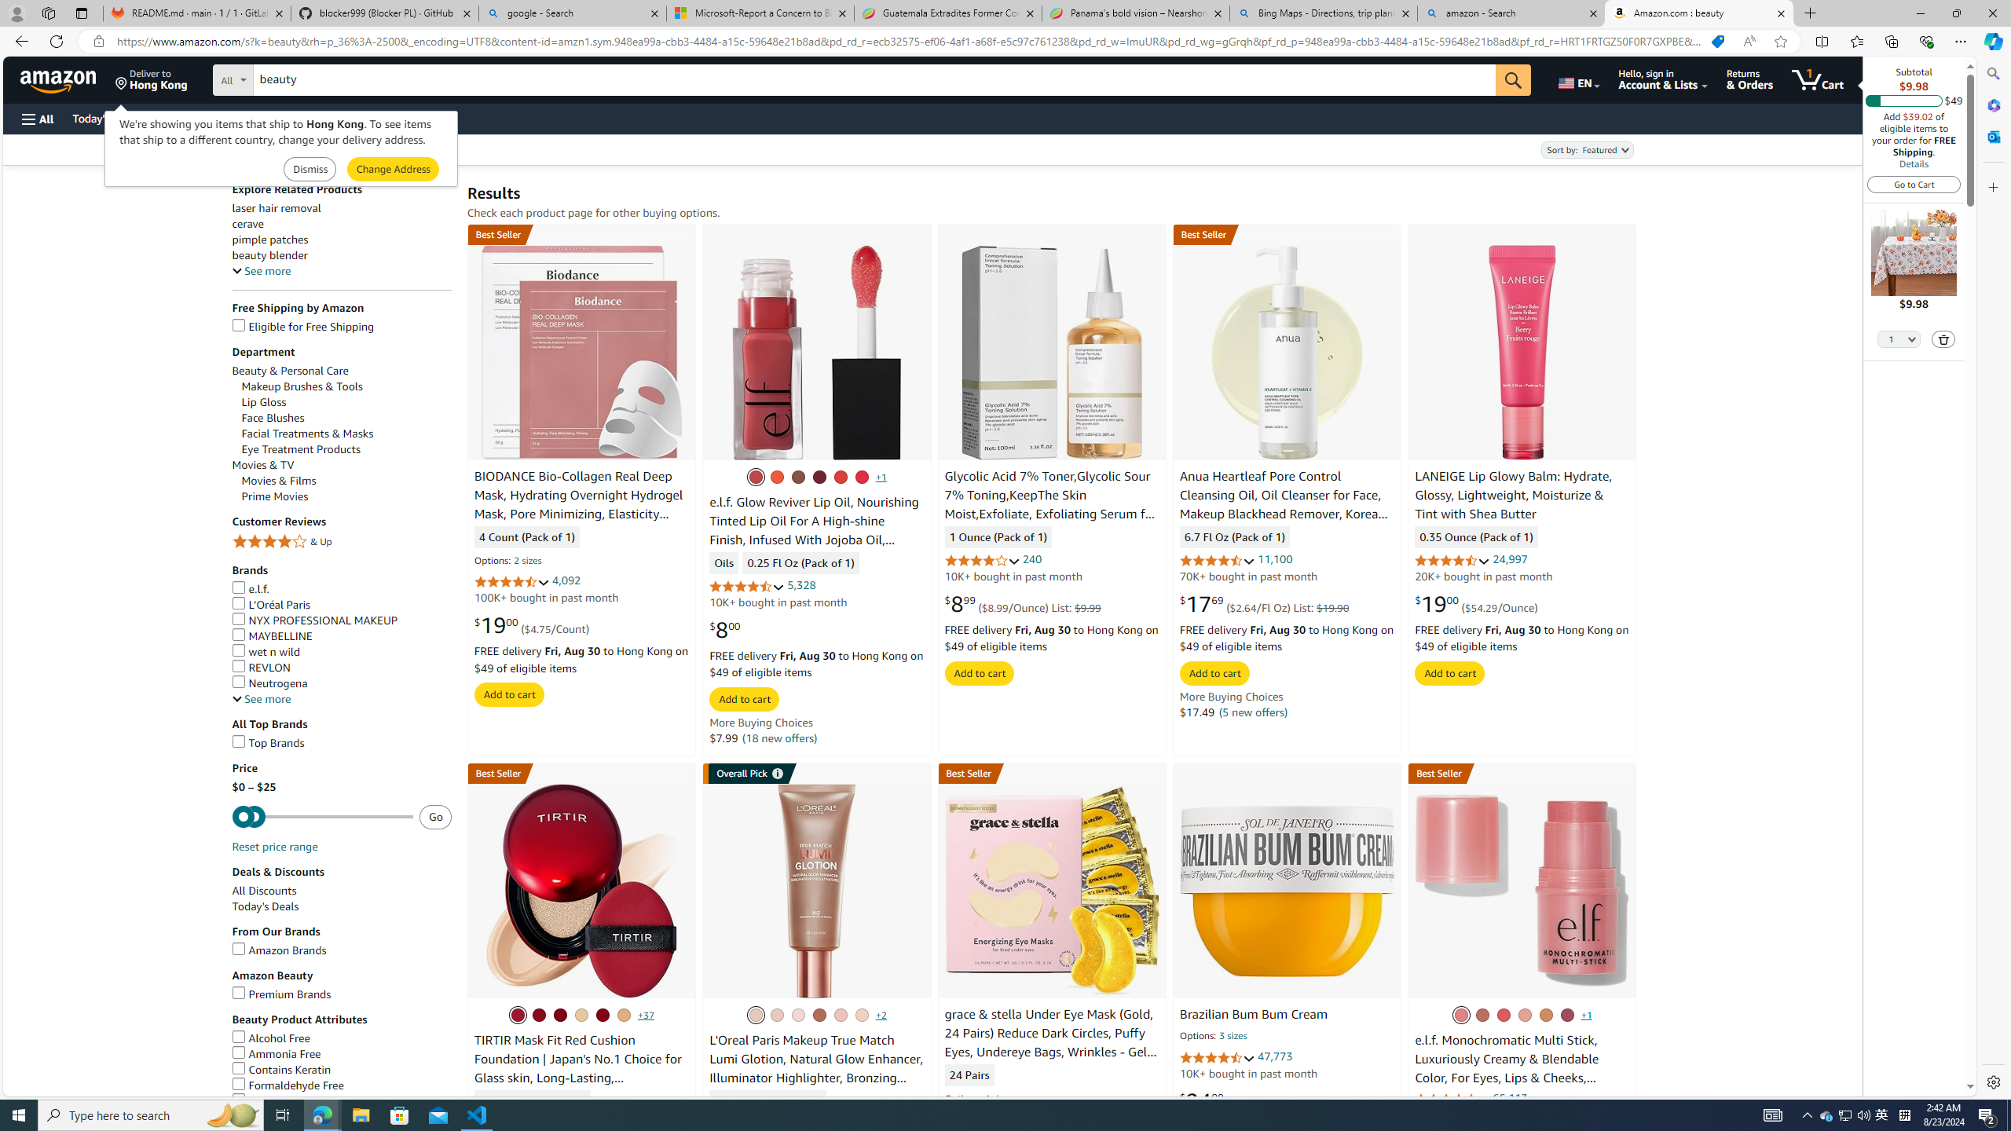  I want to click on Eye Treatment Products, so click(302, 449).